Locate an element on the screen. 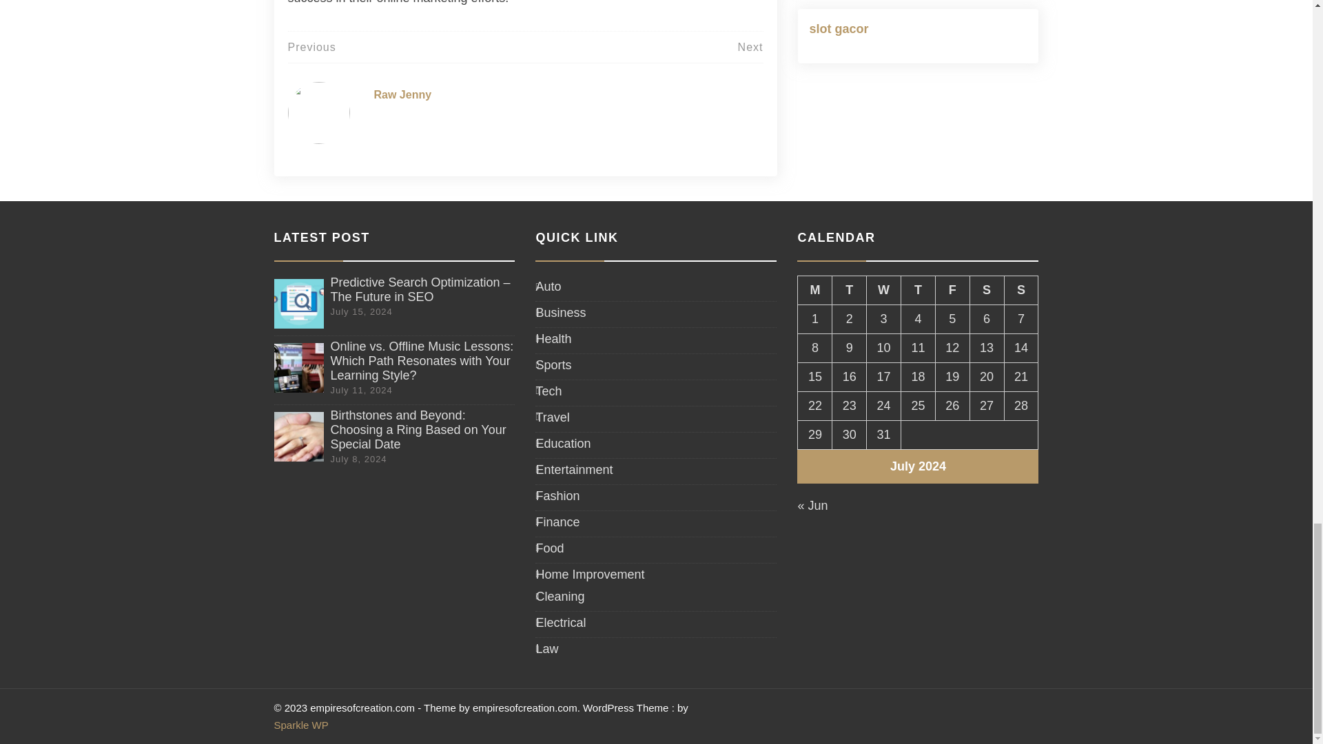 The width and height of the screenshot is (1323, 744). Previous is located at coordinates (311, 47).